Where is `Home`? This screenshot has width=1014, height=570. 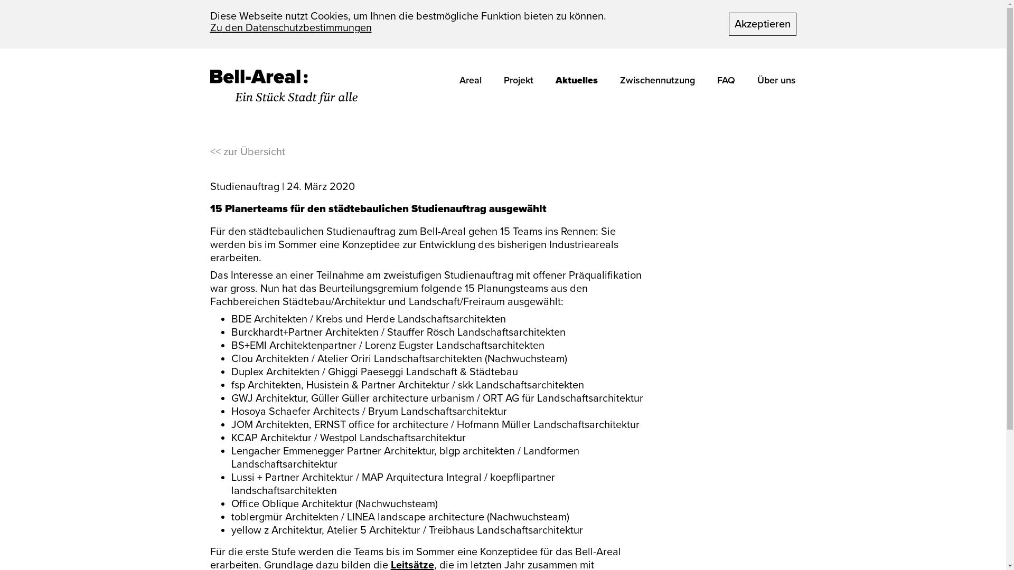 Home is located at coordinates (284, 87).